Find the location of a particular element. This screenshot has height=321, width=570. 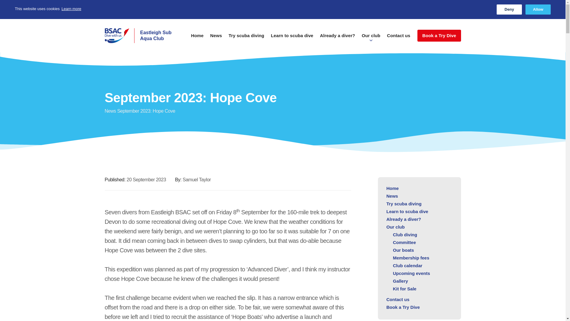

Try scuba diving is located at coordinates (216, 38).